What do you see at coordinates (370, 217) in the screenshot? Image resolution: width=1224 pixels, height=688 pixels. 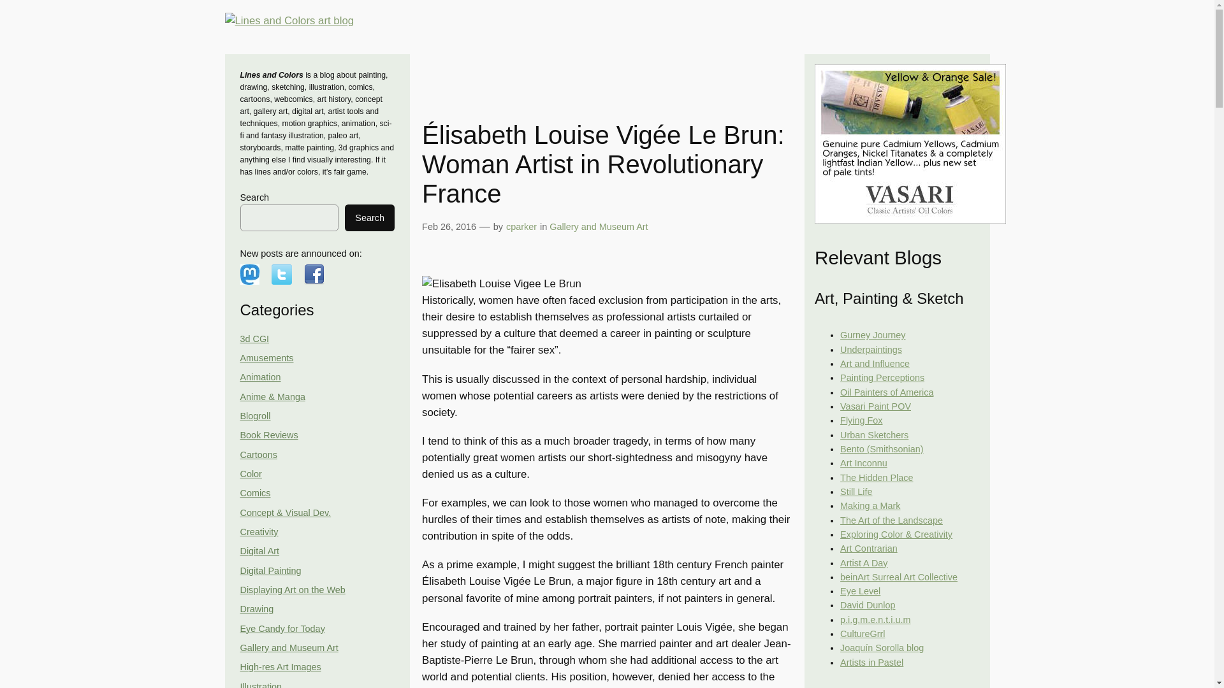 I see `Search` at bounding box center [370, 217].